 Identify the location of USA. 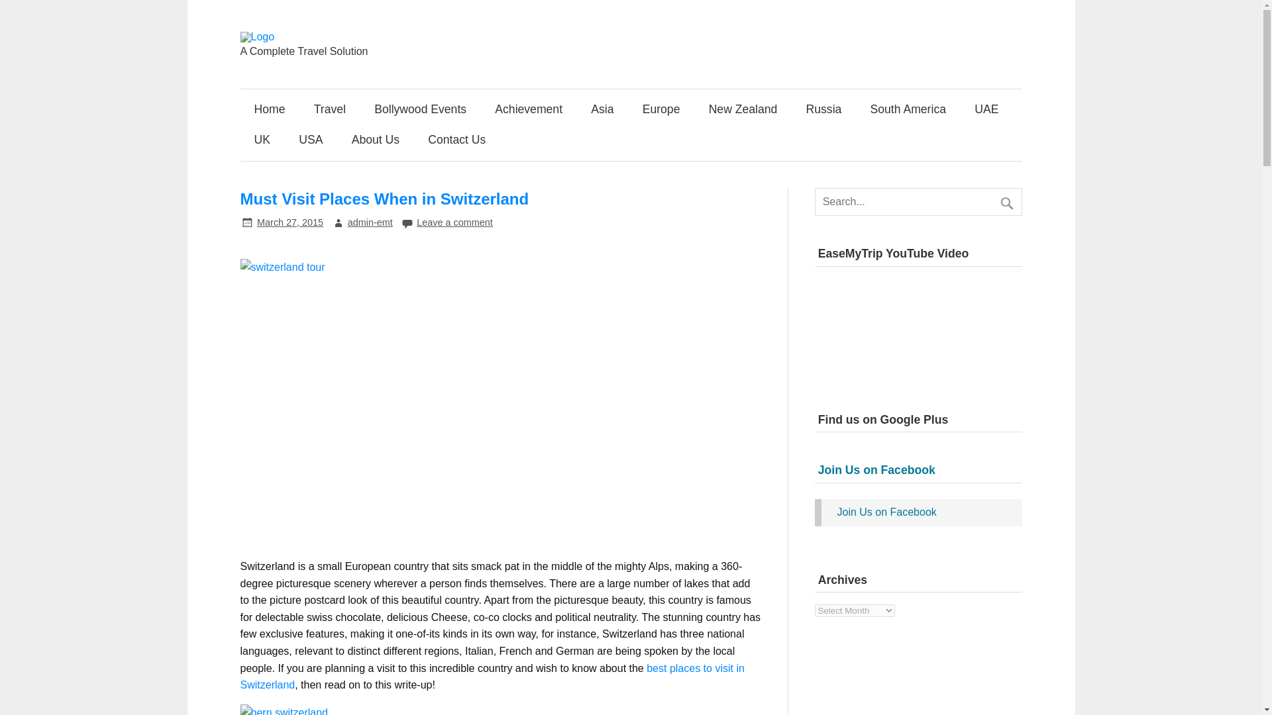
(311, 140).